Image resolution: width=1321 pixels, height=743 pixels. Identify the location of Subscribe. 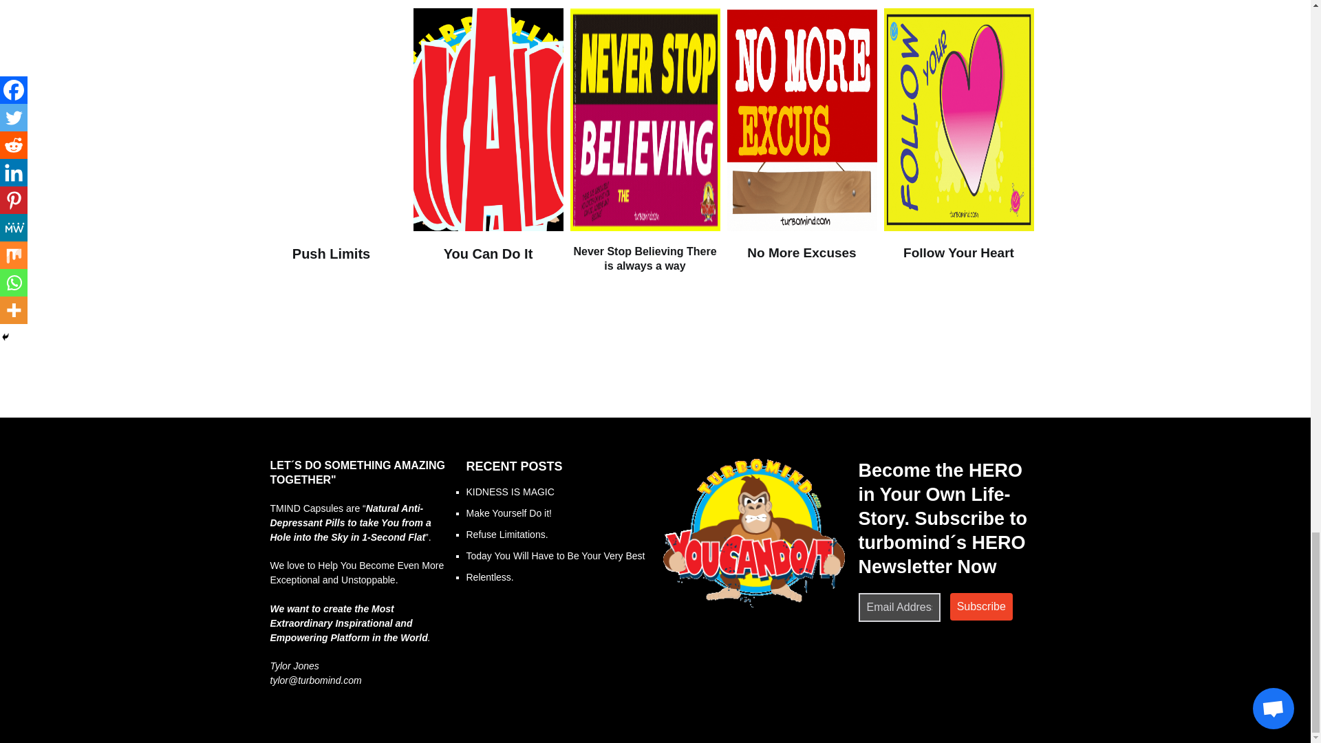
(981, 606).